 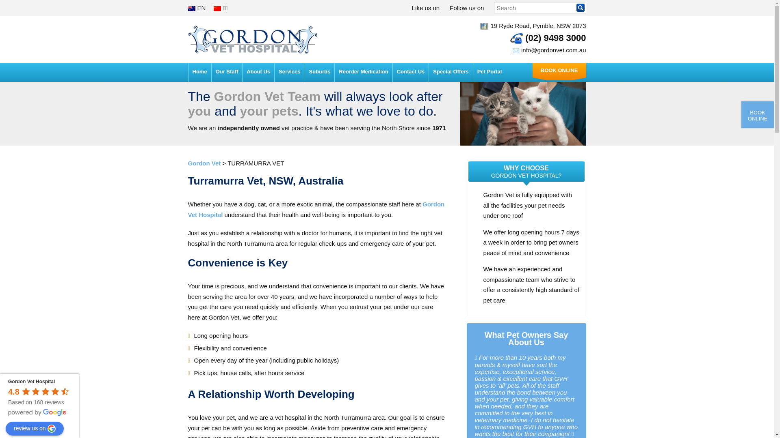 I want to click on (02) 9498 3000, so click(x=556, y=38).